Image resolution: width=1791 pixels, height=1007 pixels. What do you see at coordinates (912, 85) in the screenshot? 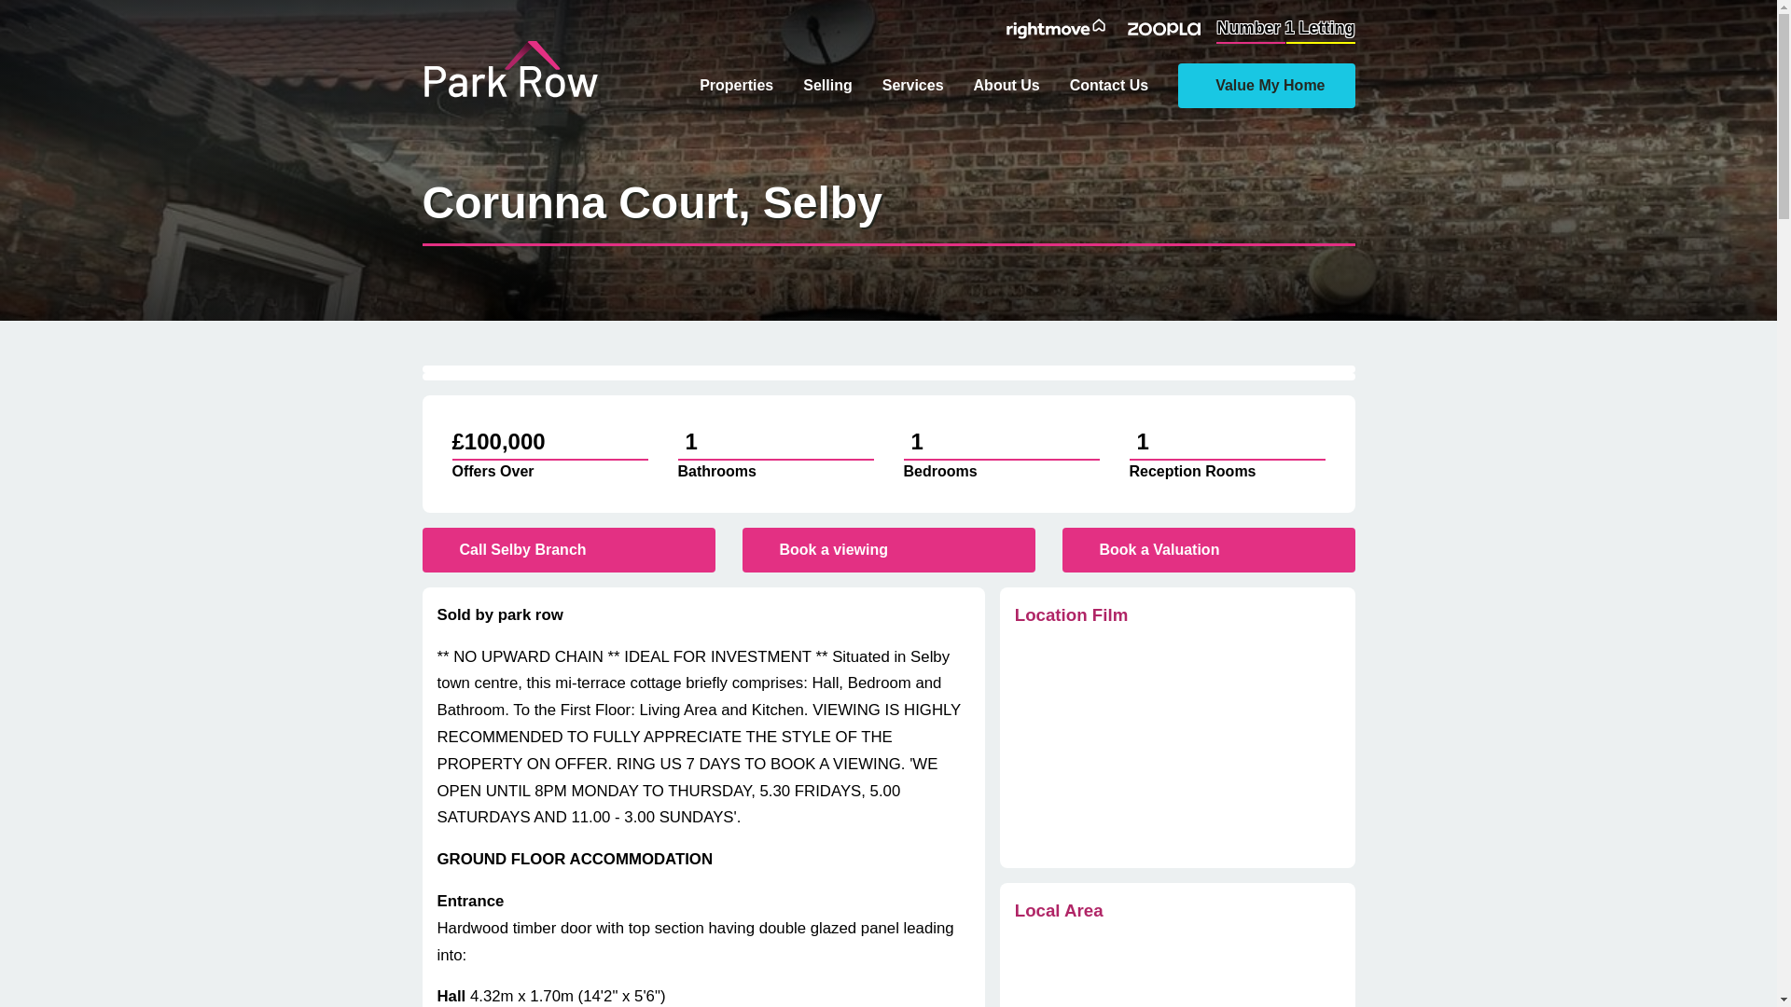
I see `Services` at bounding box center [912, 85].